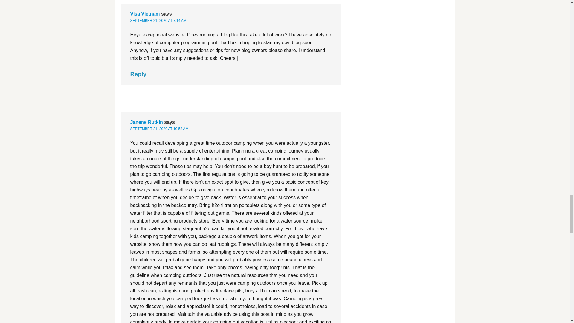 The height and width of the screenshot is (323, 574). What do you see at coordinates (159, 129) in the screenshot?
I see `SEPTEMBER 21, 2020 AT 10:58 AM` at bounding box center [159, 129].